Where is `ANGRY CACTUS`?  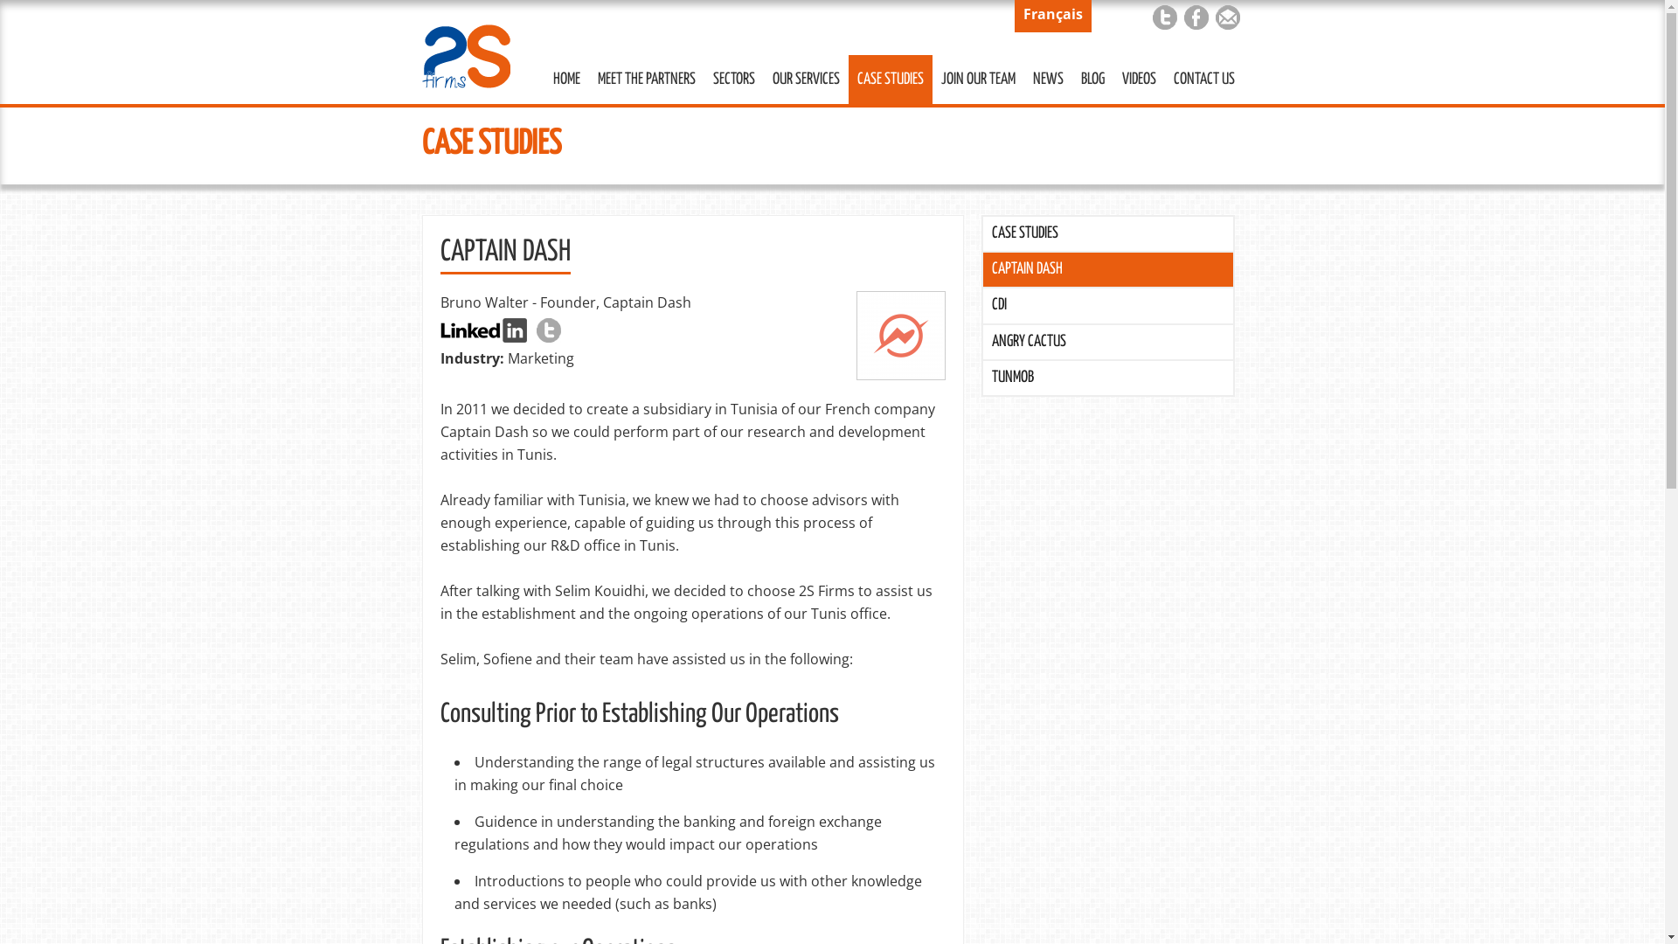 ANGRY CACTUS is located at coordinates (1108, 343).